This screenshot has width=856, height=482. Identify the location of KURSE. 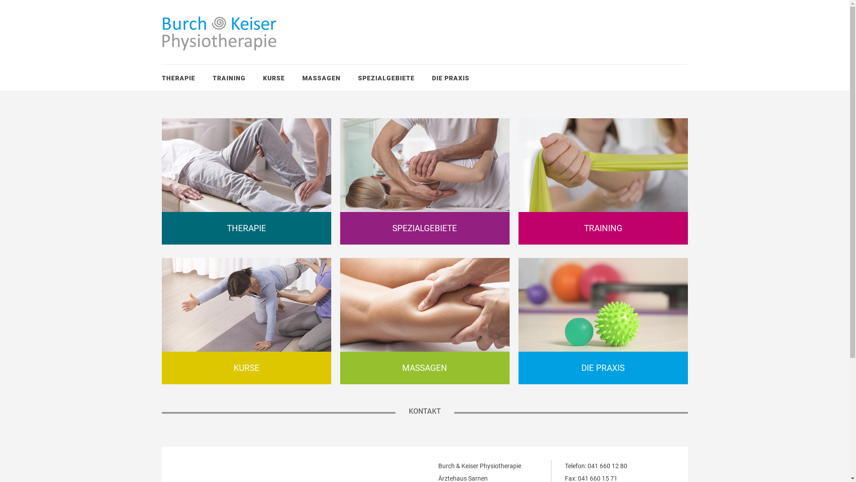
(246, 368).